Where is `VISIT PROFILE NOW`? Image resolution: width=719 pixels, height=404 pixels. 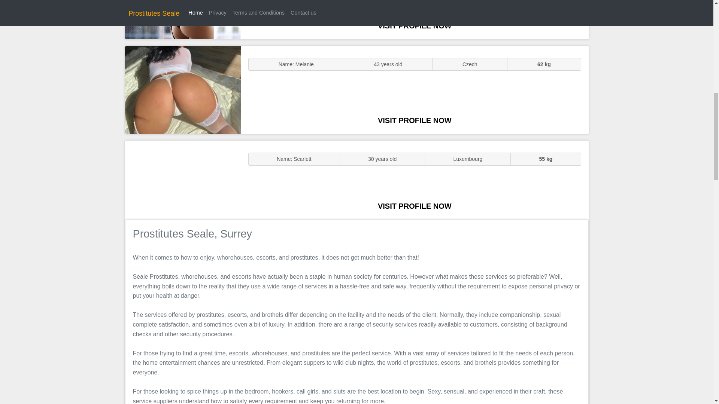
VISIT PROFILE NOW is located at coordinates (415, 25).